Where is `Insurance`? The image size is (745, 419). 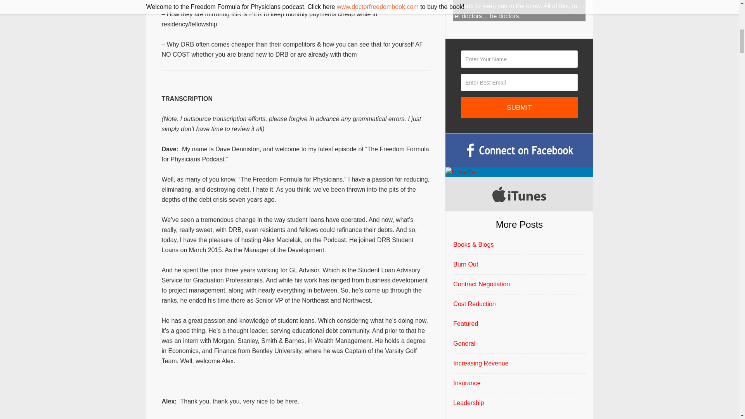 Insurance is located at coordinates (466, 383).